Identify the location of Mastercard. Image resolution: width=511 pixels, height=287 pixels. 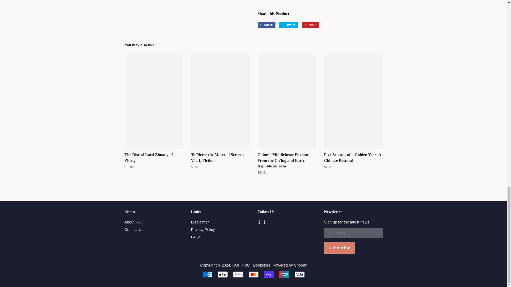
(253, 274).